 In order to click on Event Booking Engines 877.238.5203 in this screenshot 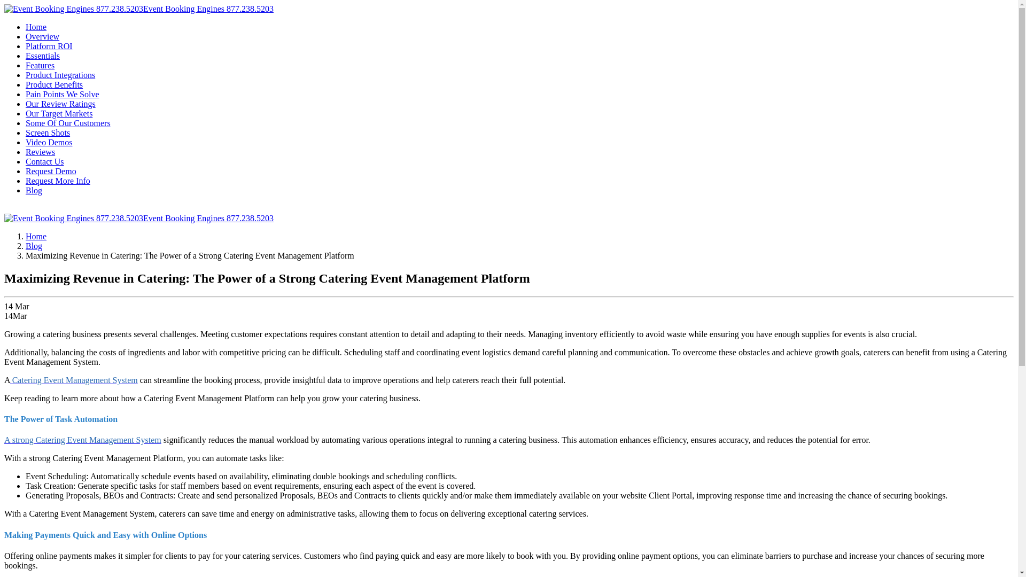, I will do `click(139, 218)`.